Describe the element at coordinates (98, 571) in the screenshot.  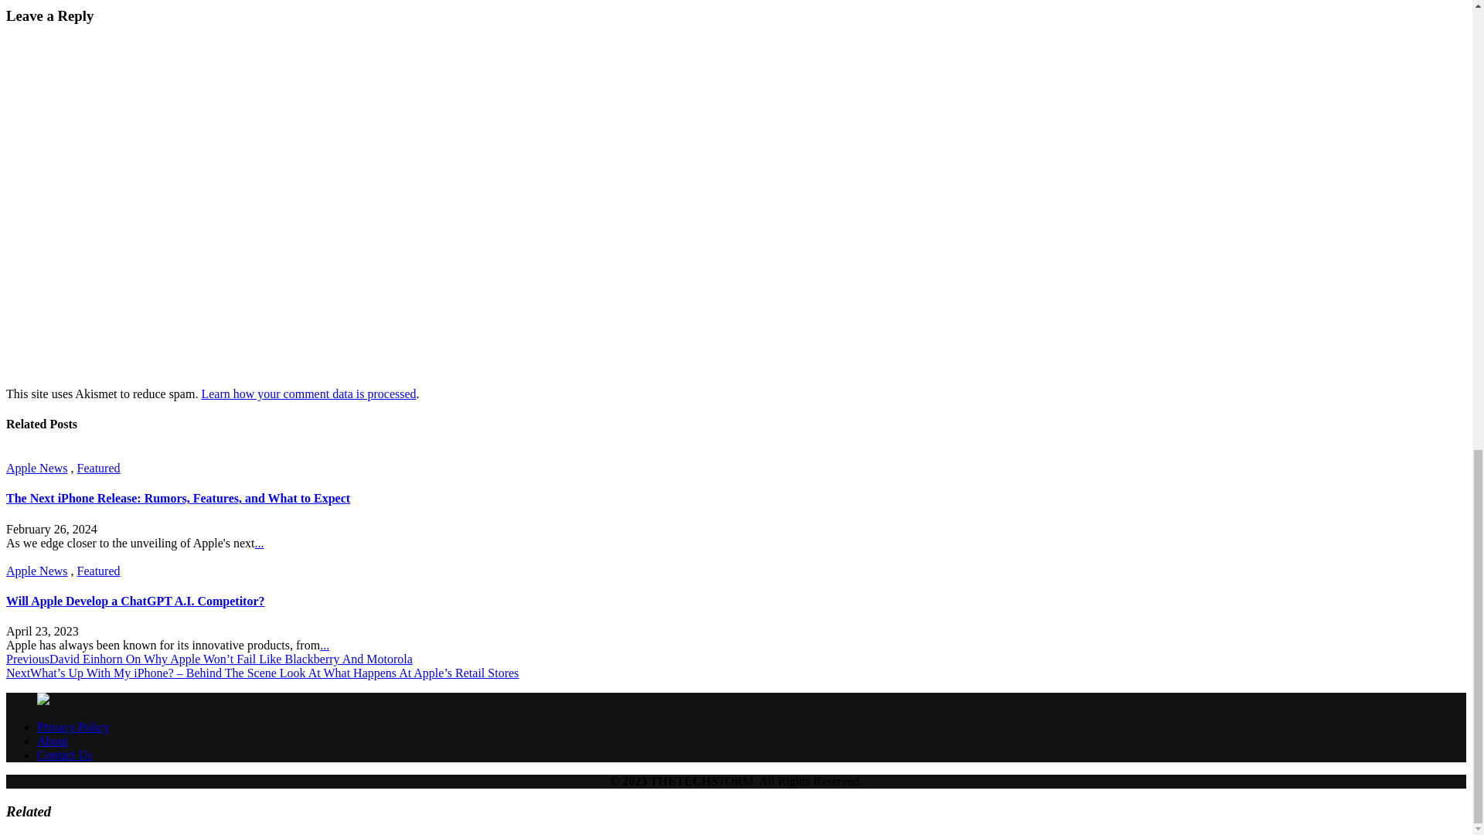
I see `Featured` at that location.